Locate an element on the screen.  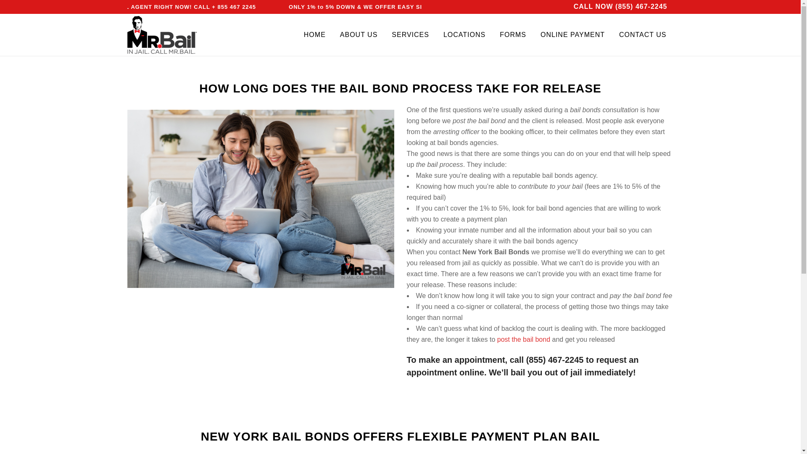
Porterville Bail Bond Store is located at coordinates (555, 360).